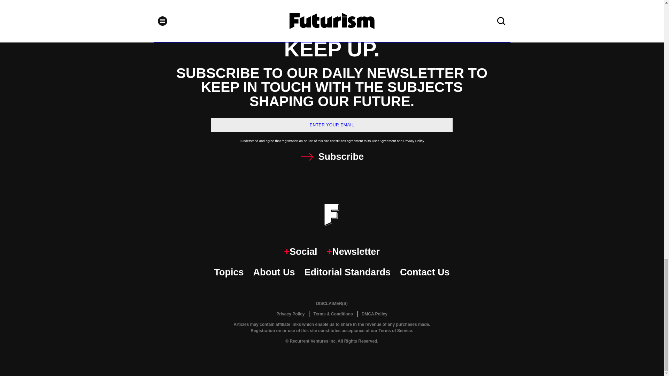 The image size is (669, 376). I want to click on Contact Us, so click(425, 272).